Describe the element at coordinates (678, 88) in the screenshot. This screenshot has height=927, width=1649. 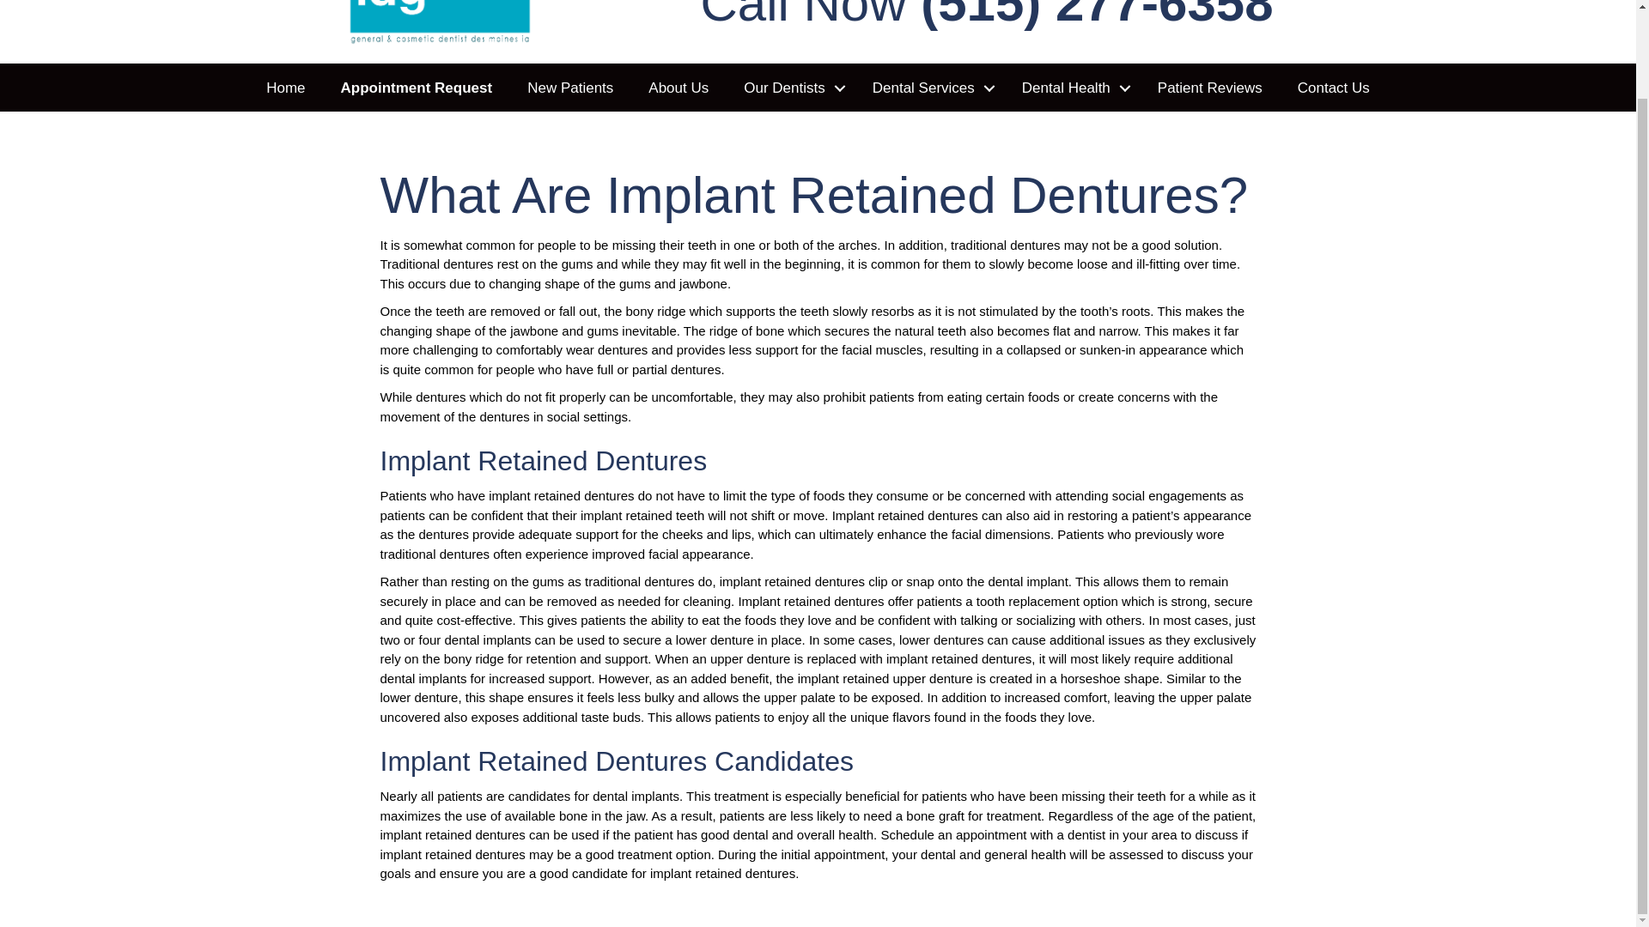
I see `About Us` at that location.